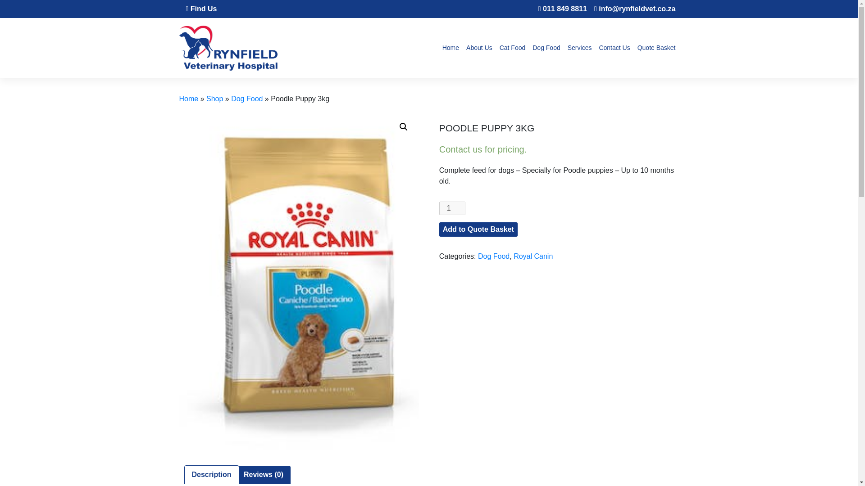 This screenshot has height=486, width=865. I want to click on Cat Food, so click(513, 48).